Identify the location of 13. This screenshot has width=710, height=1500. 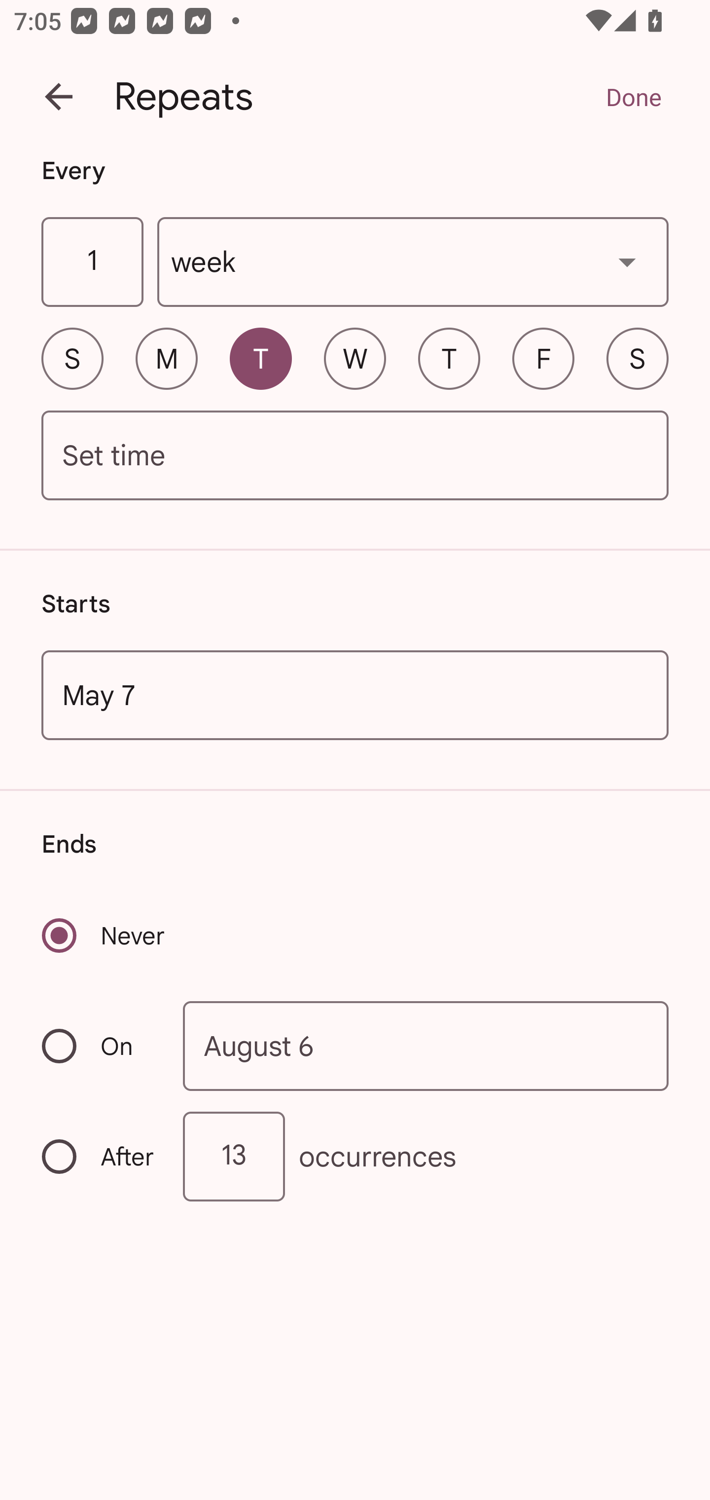
(234, 1157).